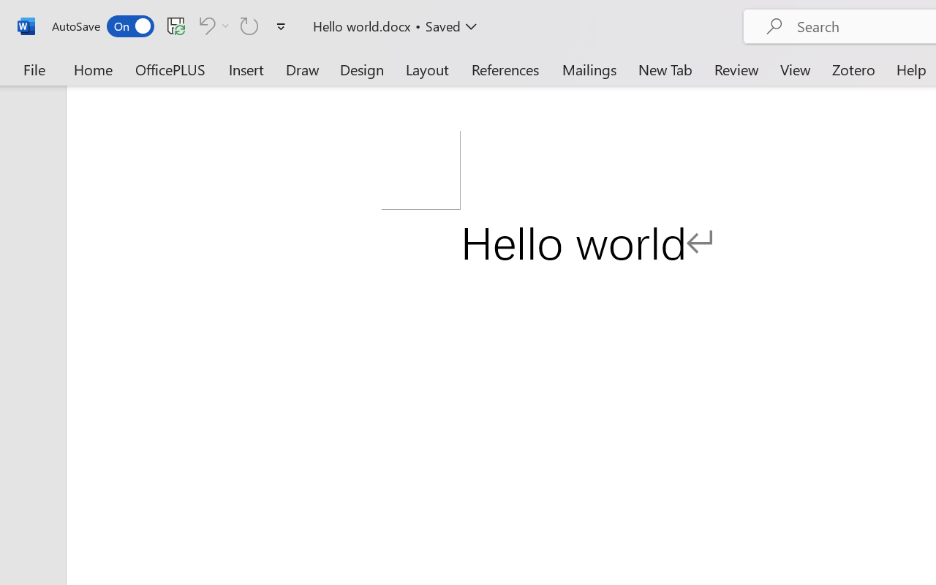 The width and height of the screenshot is (936, 585). I want to click on Save, so click(176, 26).